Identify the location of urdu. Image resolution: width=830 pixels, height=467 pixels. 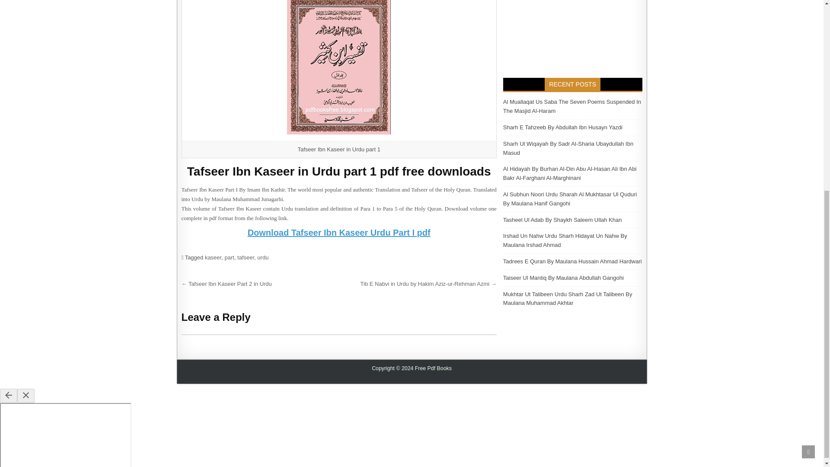
(263, 257).